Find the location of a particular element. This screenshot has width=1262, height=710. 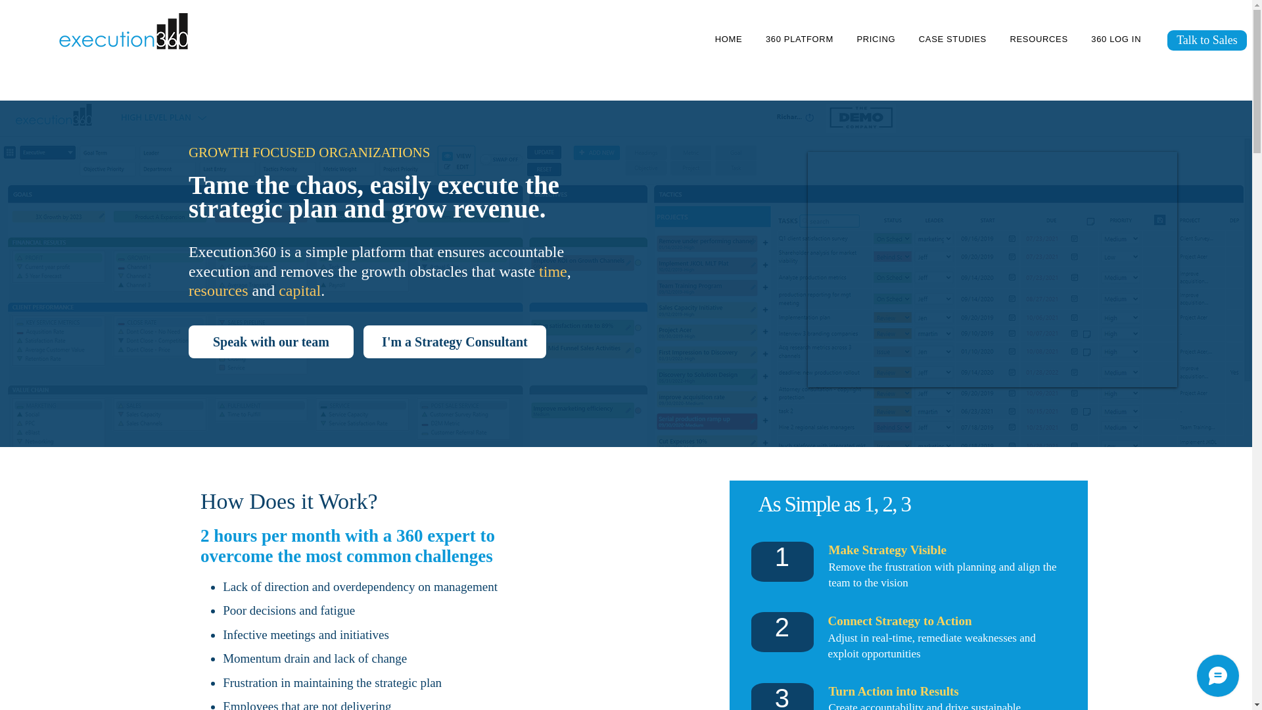

CASE STUDIES is located at coordinates (952, 39).